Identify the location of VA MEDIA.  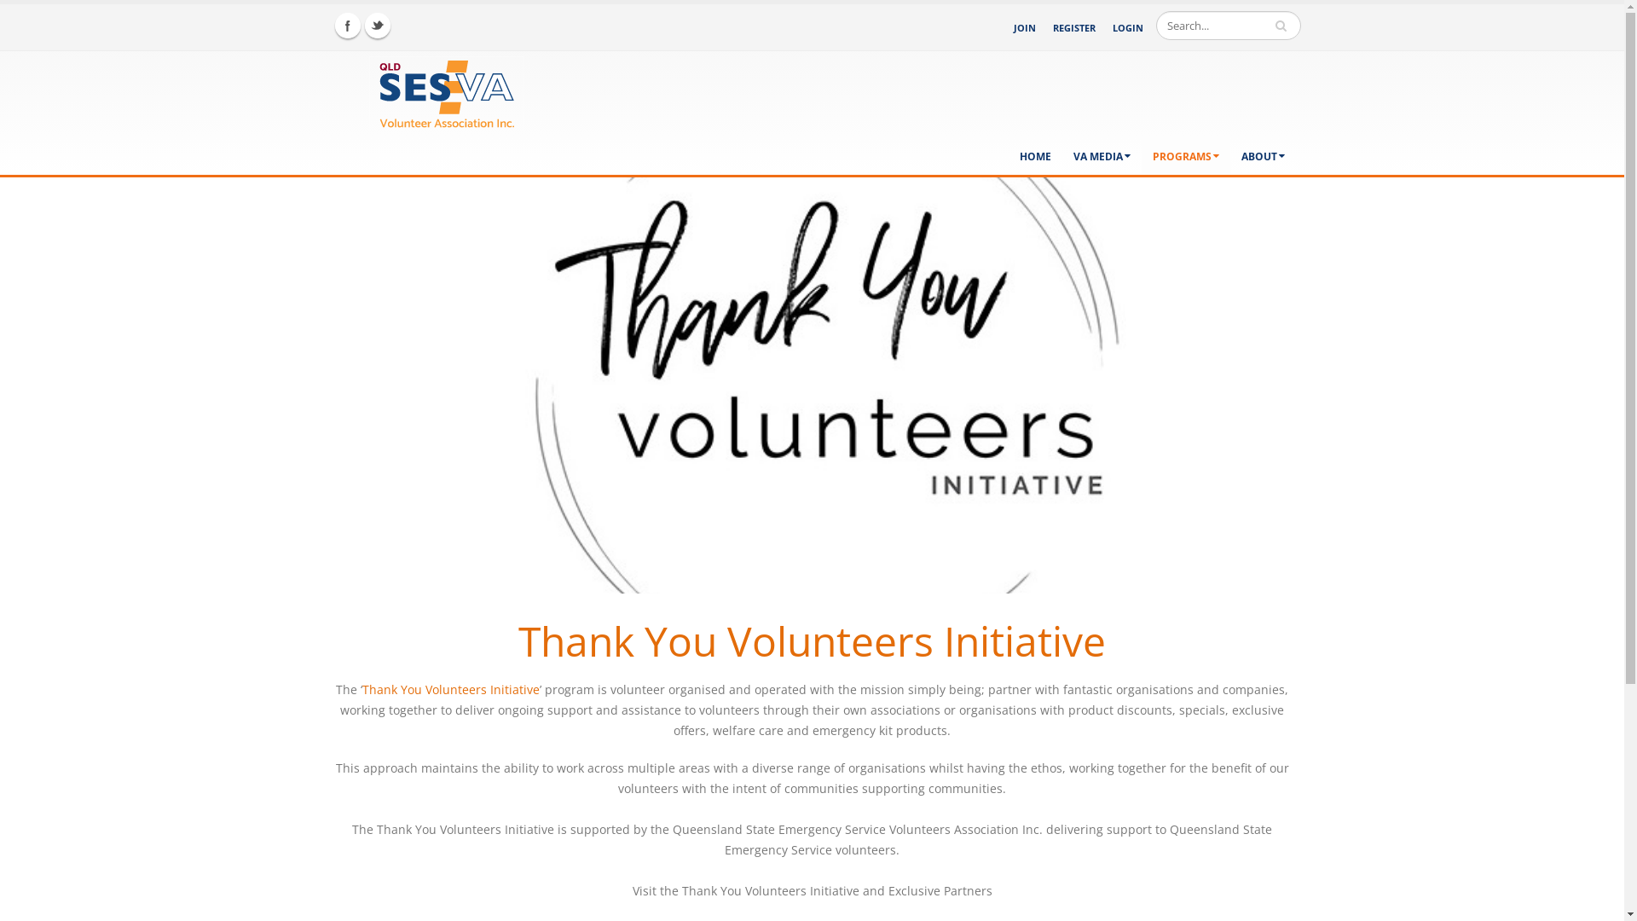
(1102, 155).